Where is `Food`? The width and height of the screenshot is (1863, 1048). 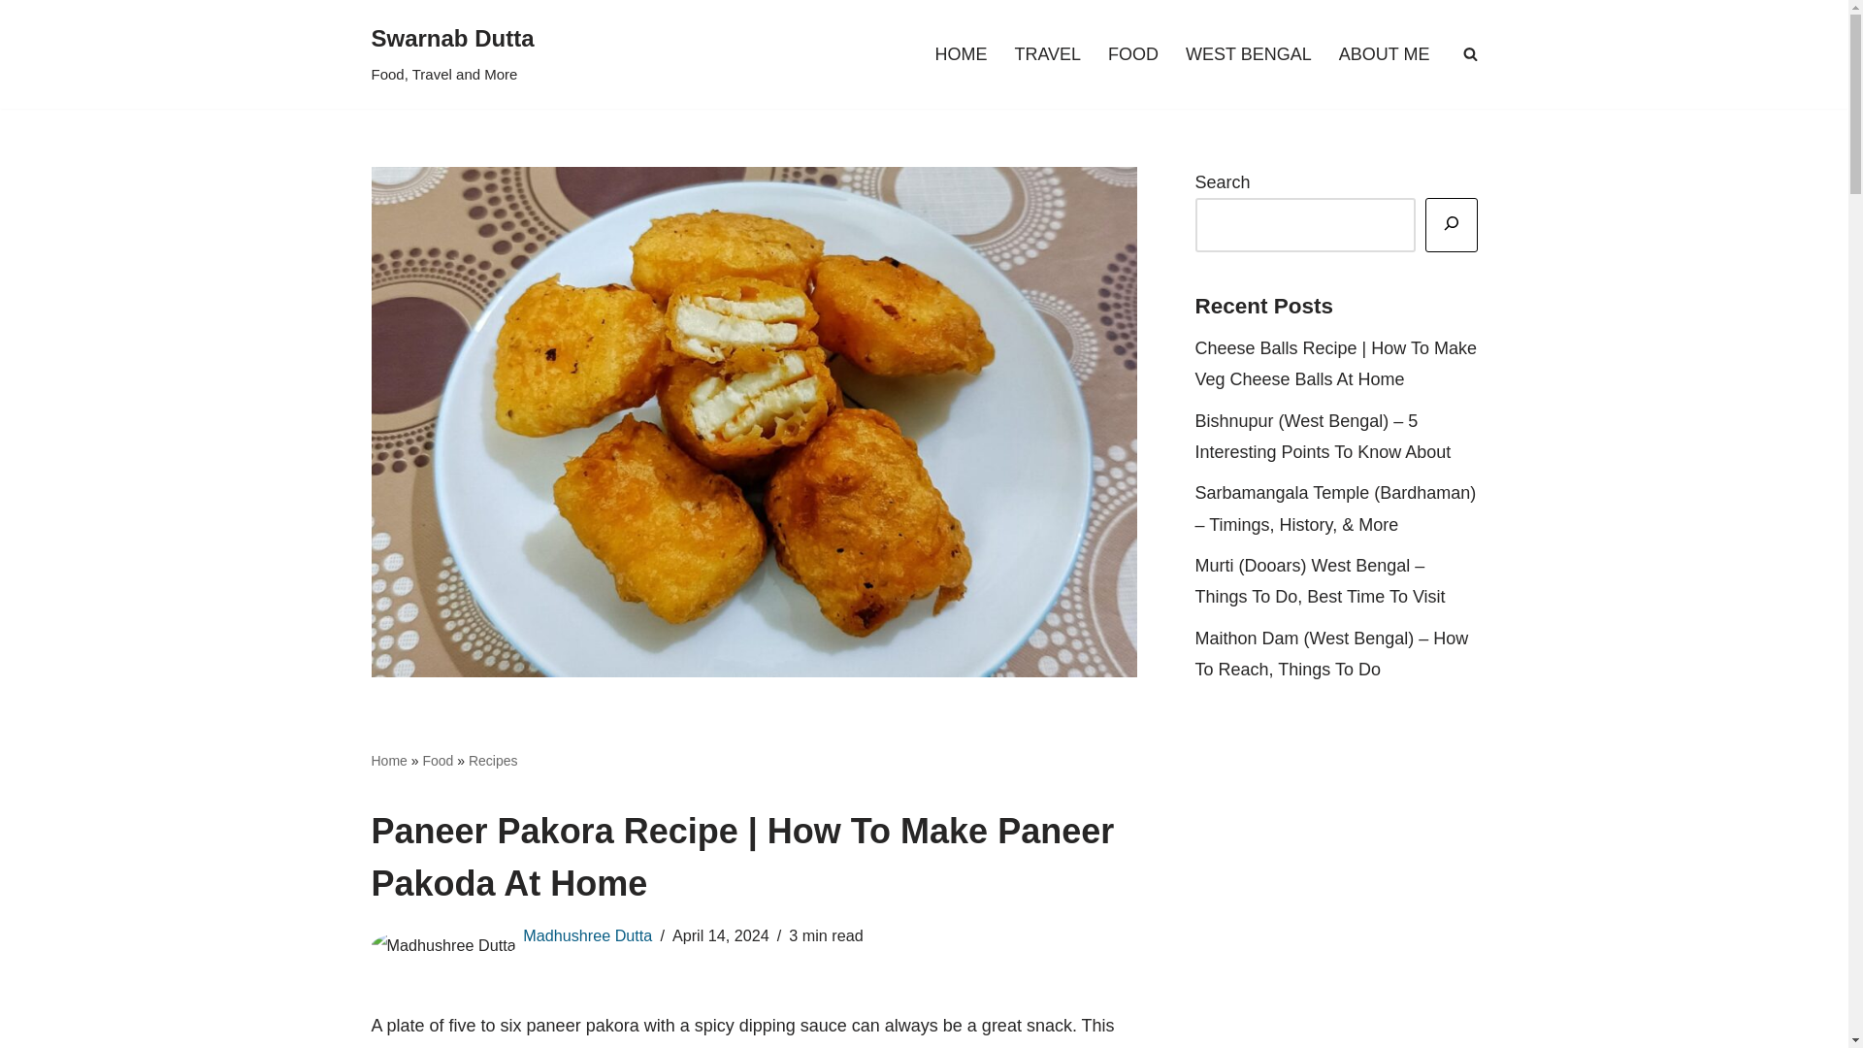 Food is located at coordinates (437, 761).